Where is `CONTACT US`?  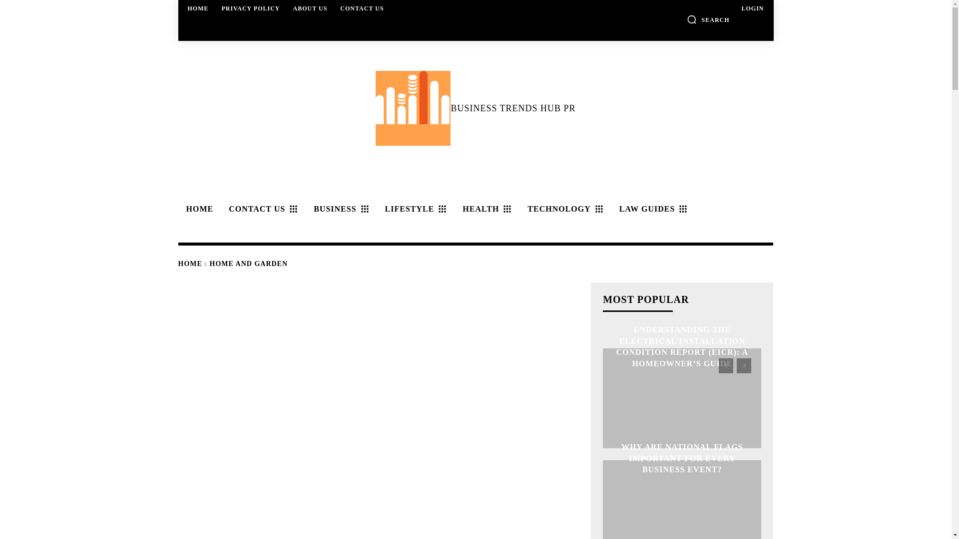 CONTACT US is located at coordinates (362, 8).